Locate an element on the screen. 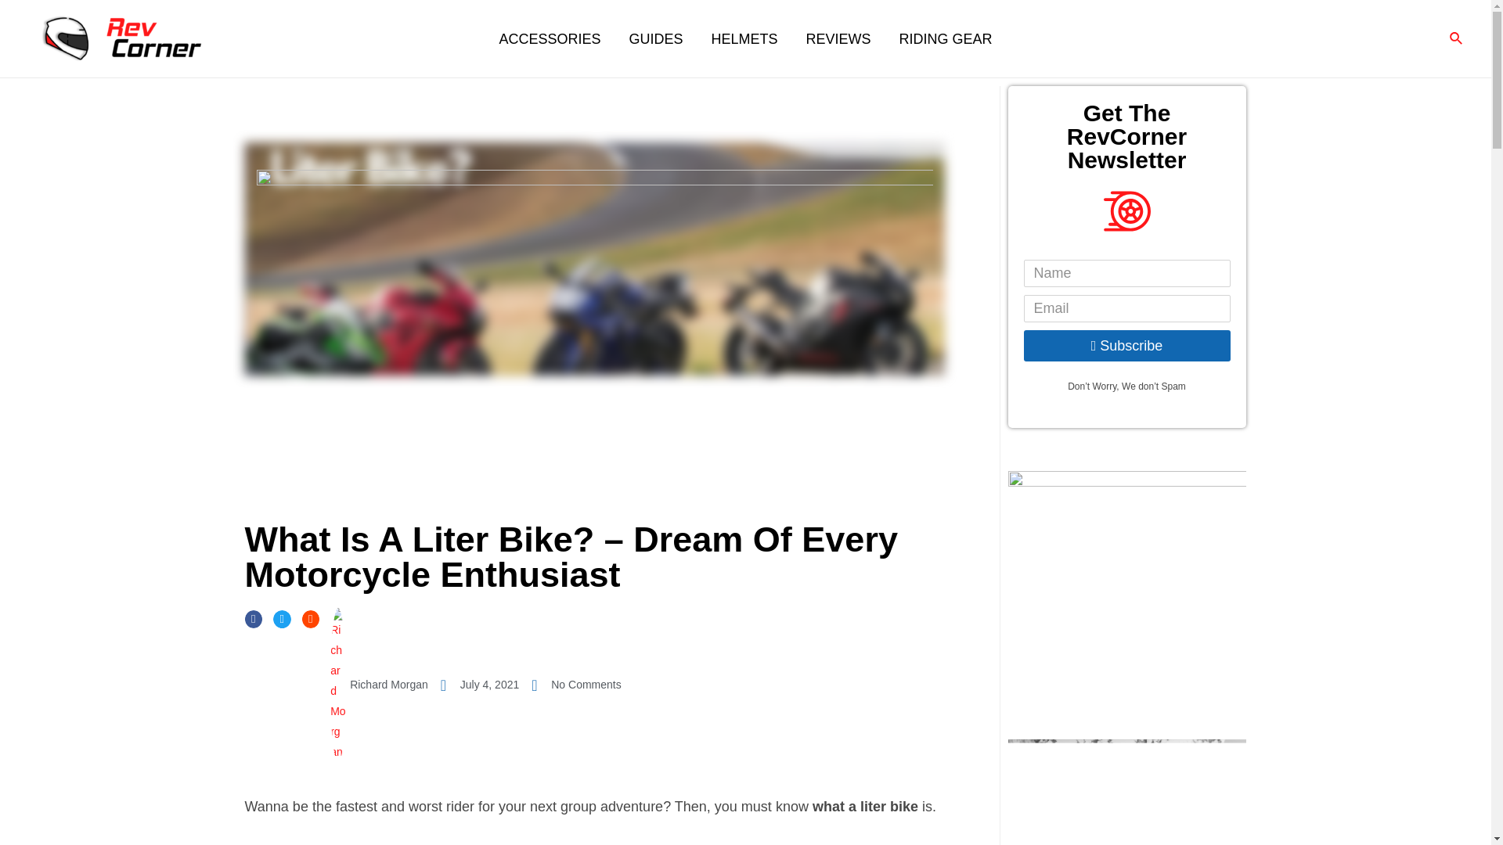  REVIEWS is located at coordinates (838, 38).